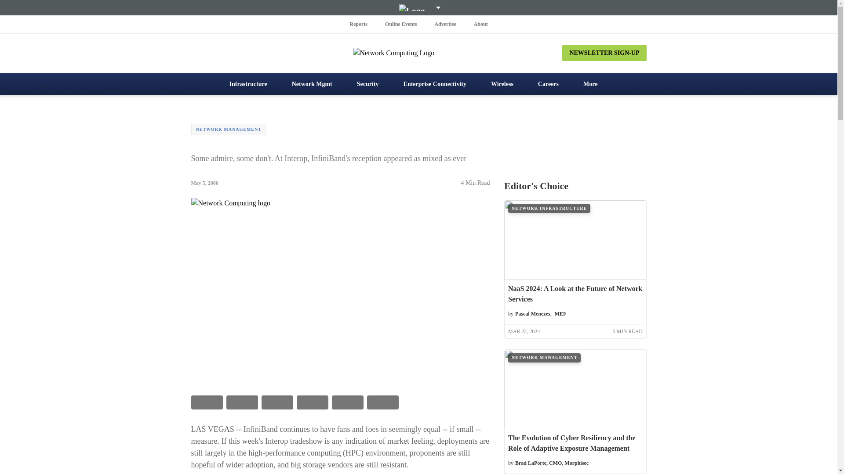 This screenshot has height=474, width=844. Describe the element at coordinates (445, 24) in the screenshot. I see `Advertise` at that location.